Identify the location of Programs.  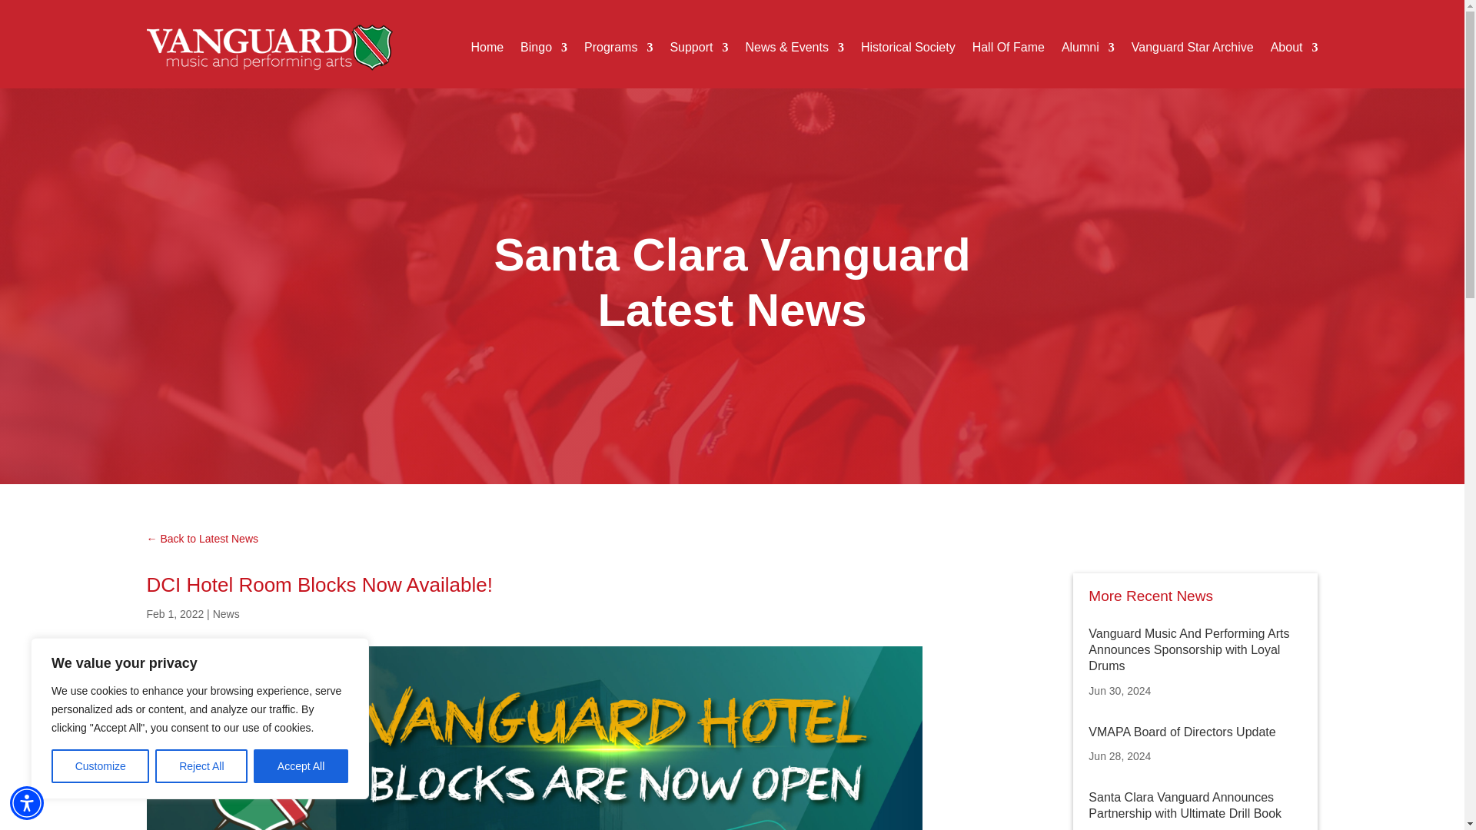
(618, 48).